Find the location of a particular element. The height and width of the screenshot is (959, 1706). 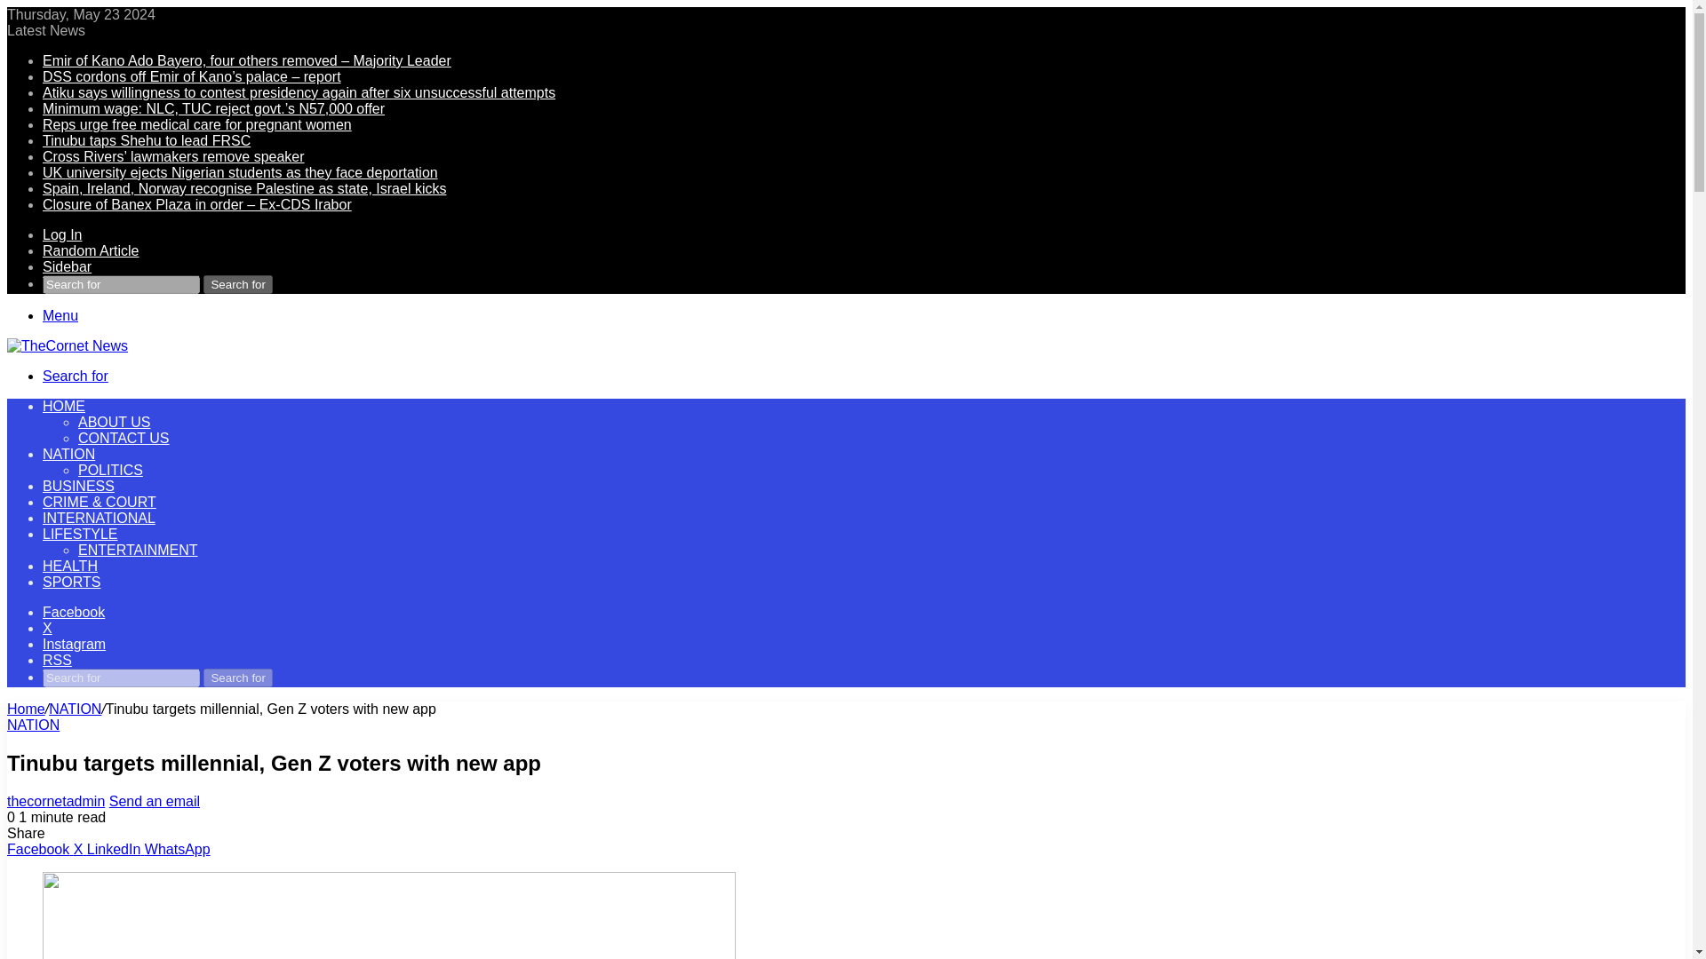

NATION is located at coordinates (69, 454).